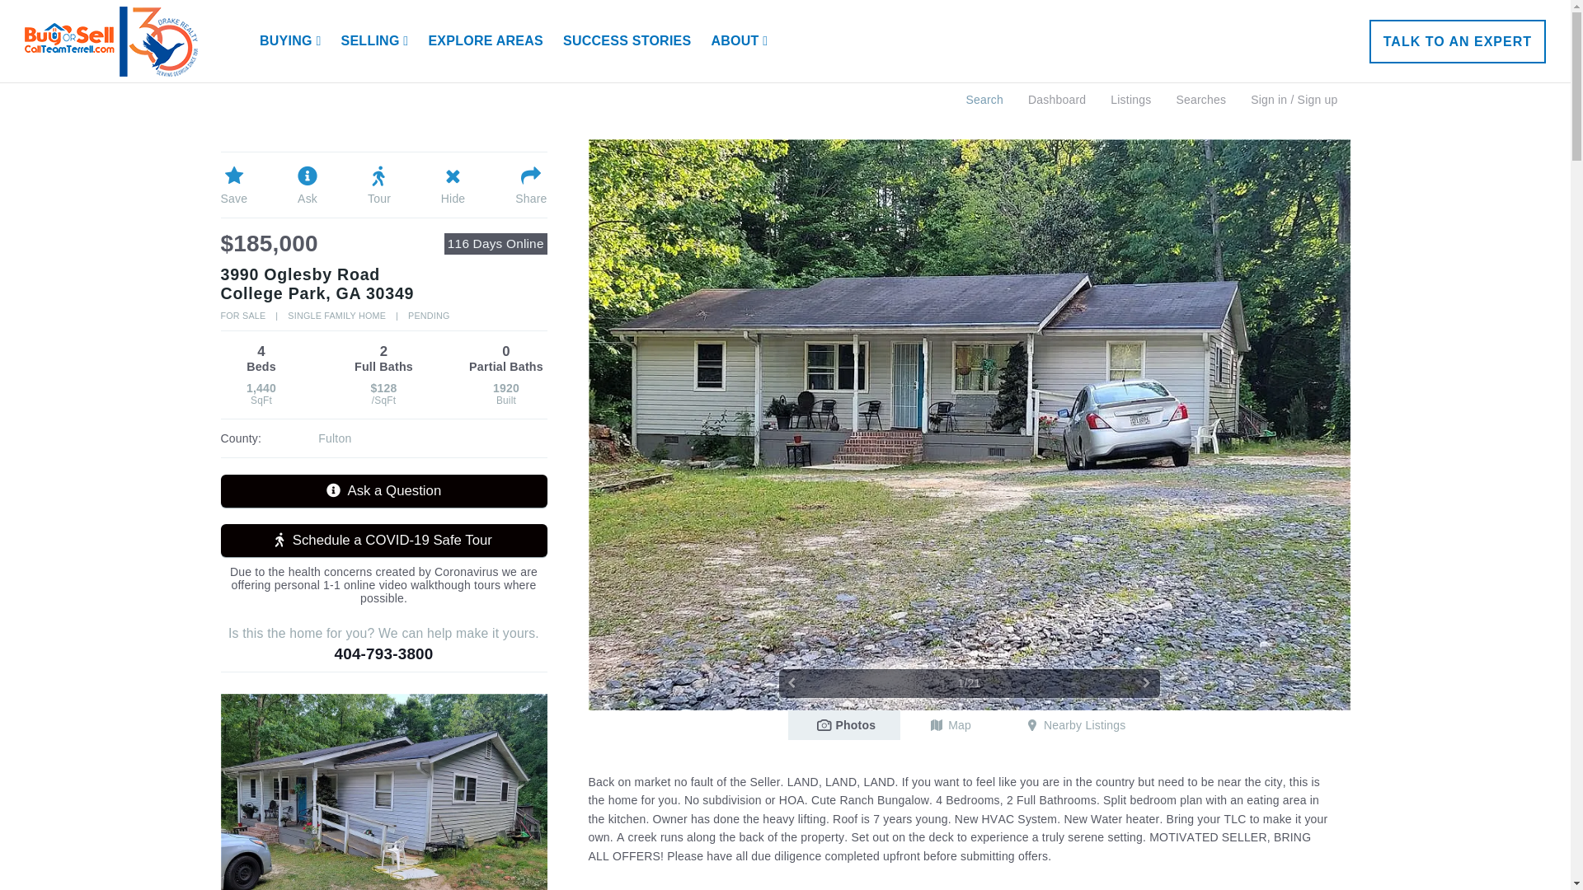 Image resolution: width=1583 pixels, height=890 pixels. What do you see at coordinates (290, 41) in the screenshot?
I see `BUYING` at bounding box center [290, 41].